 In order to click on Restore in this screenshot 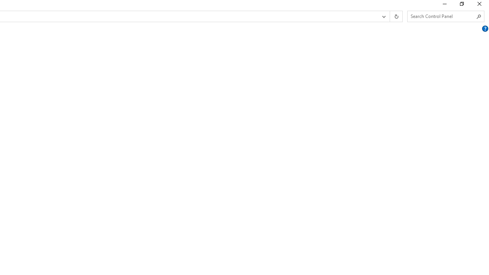, I will do `click(461, 5)`.